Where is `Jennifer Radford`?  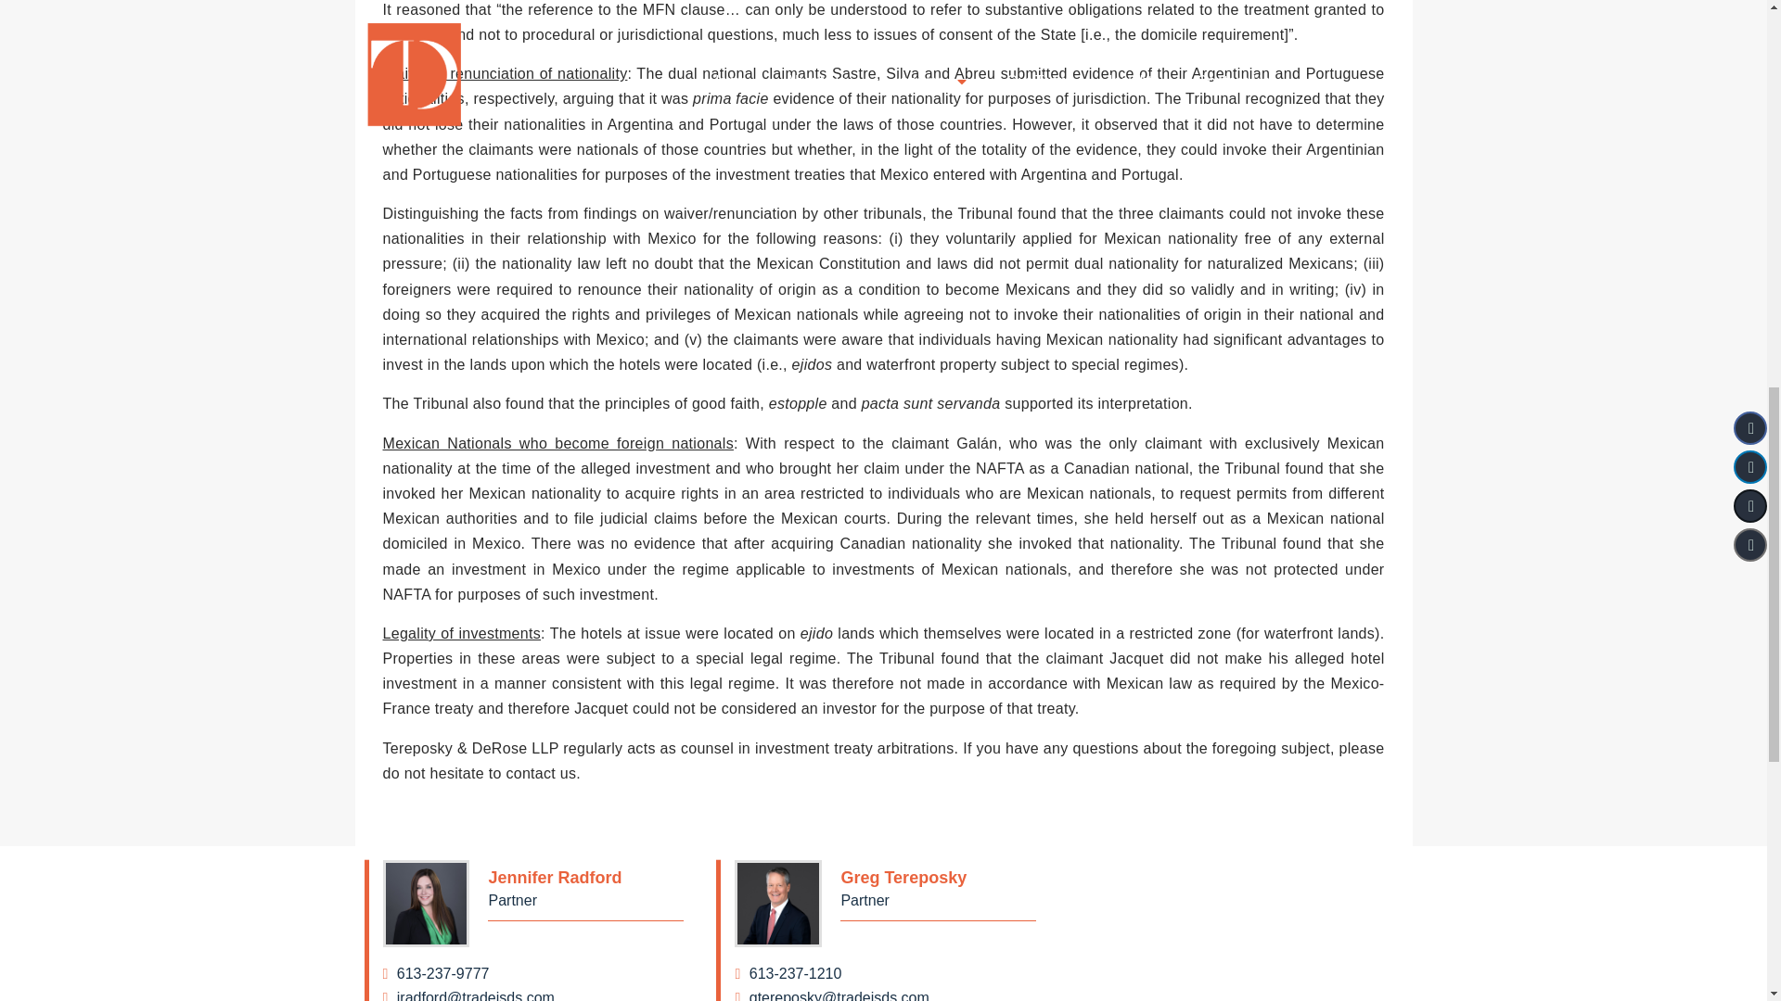 Jennifer Radford is located at coordinates (586, 878).